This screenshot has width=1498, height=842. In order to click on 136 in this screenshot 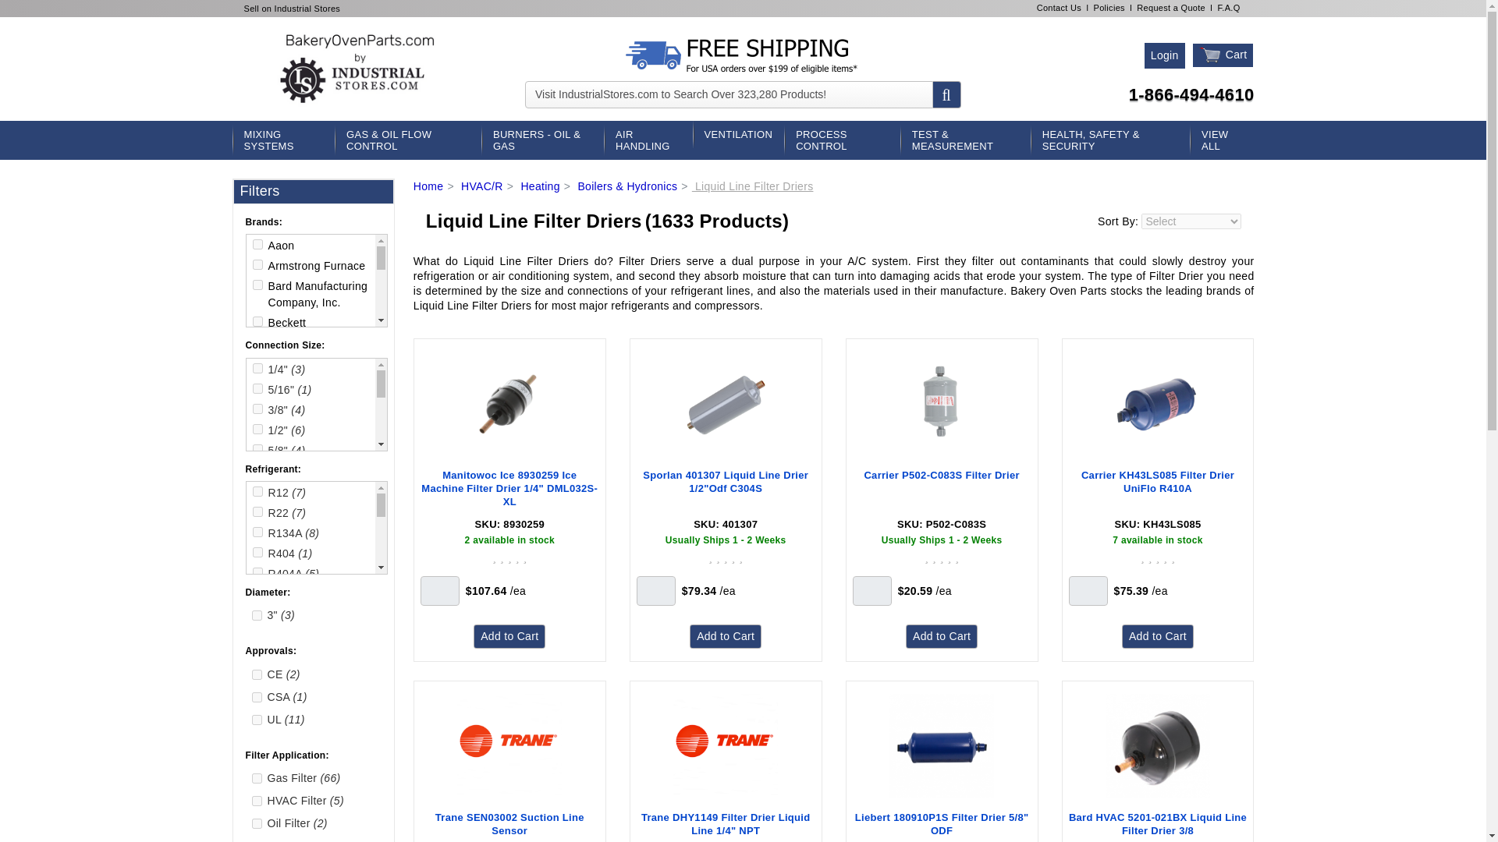, I will do `click(257, 435)`.